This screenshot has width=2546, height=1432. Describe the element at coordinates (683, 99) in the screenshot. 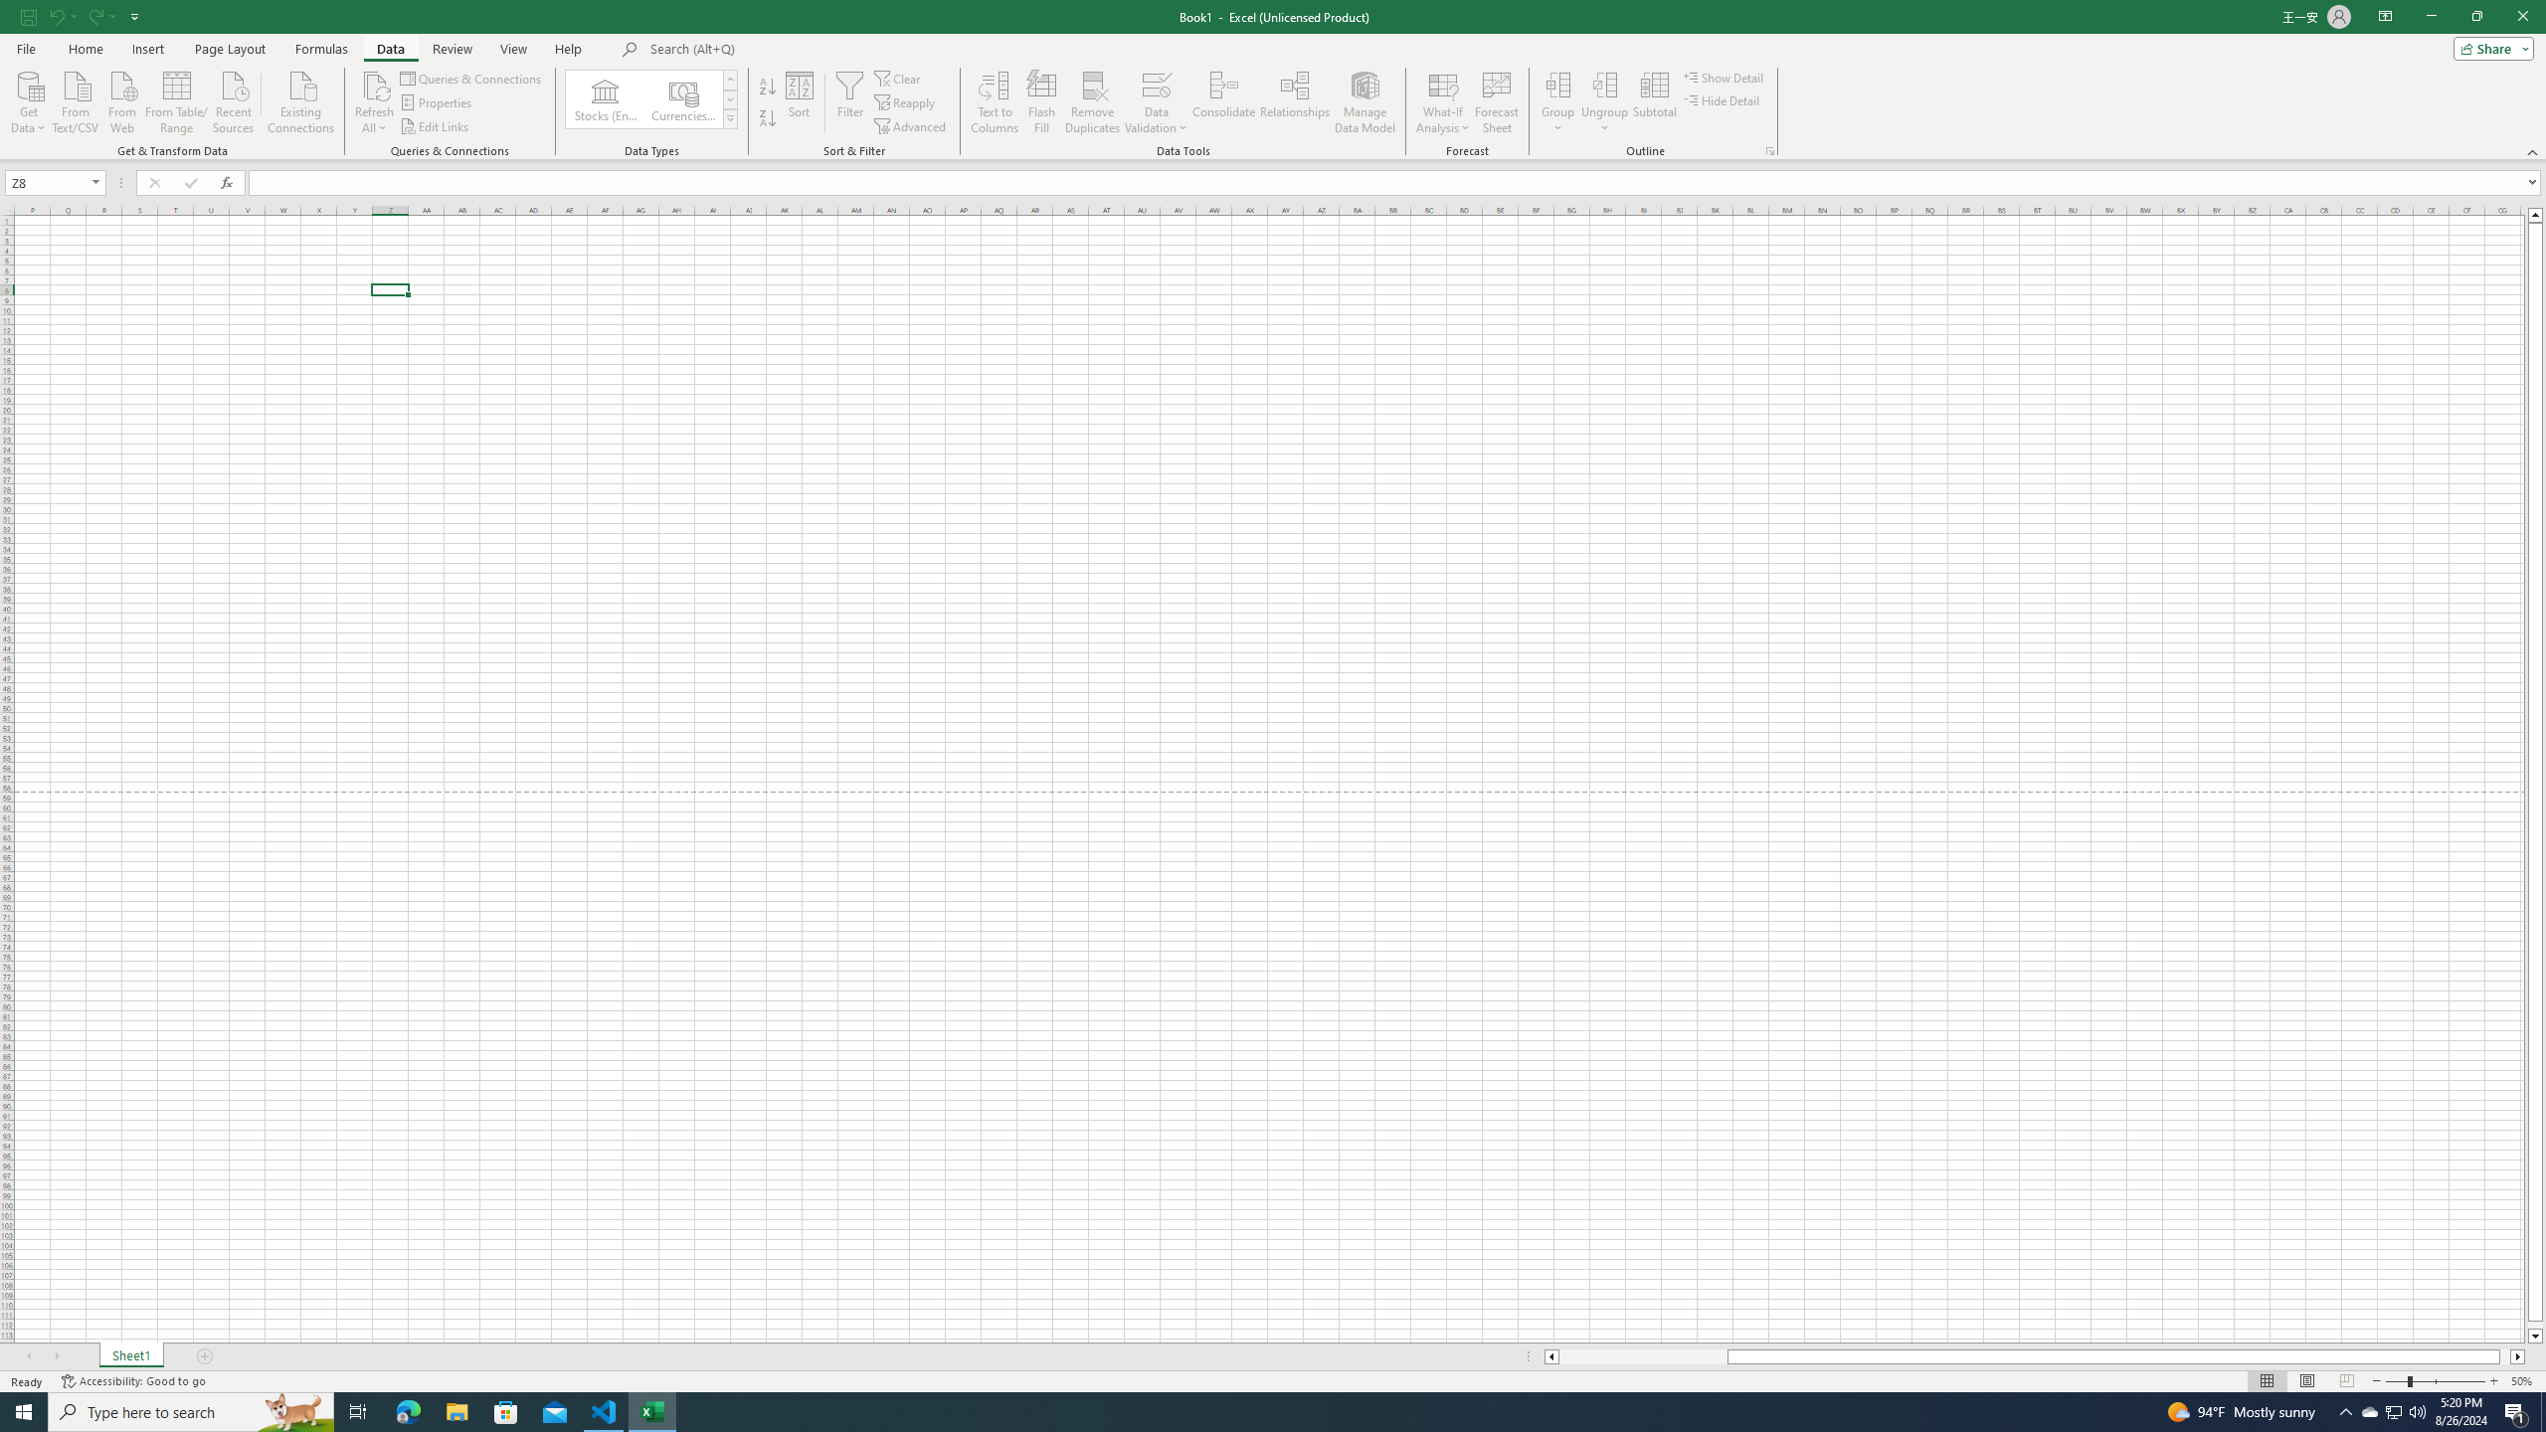

I see `Currencies (English)` at that location.